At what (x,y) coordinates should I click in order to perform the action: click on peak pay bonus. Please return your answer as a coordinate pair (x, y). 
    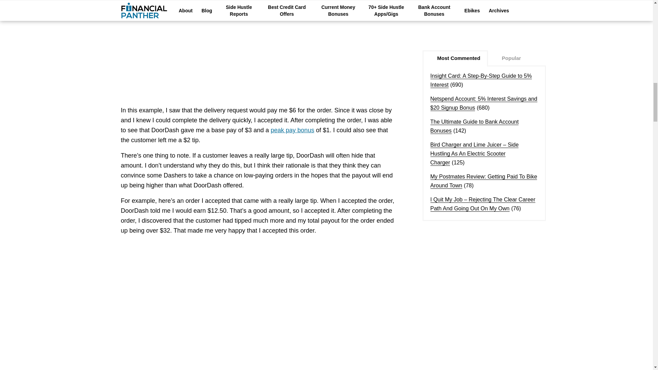
    Looking at the image, I should click on (292, 130).